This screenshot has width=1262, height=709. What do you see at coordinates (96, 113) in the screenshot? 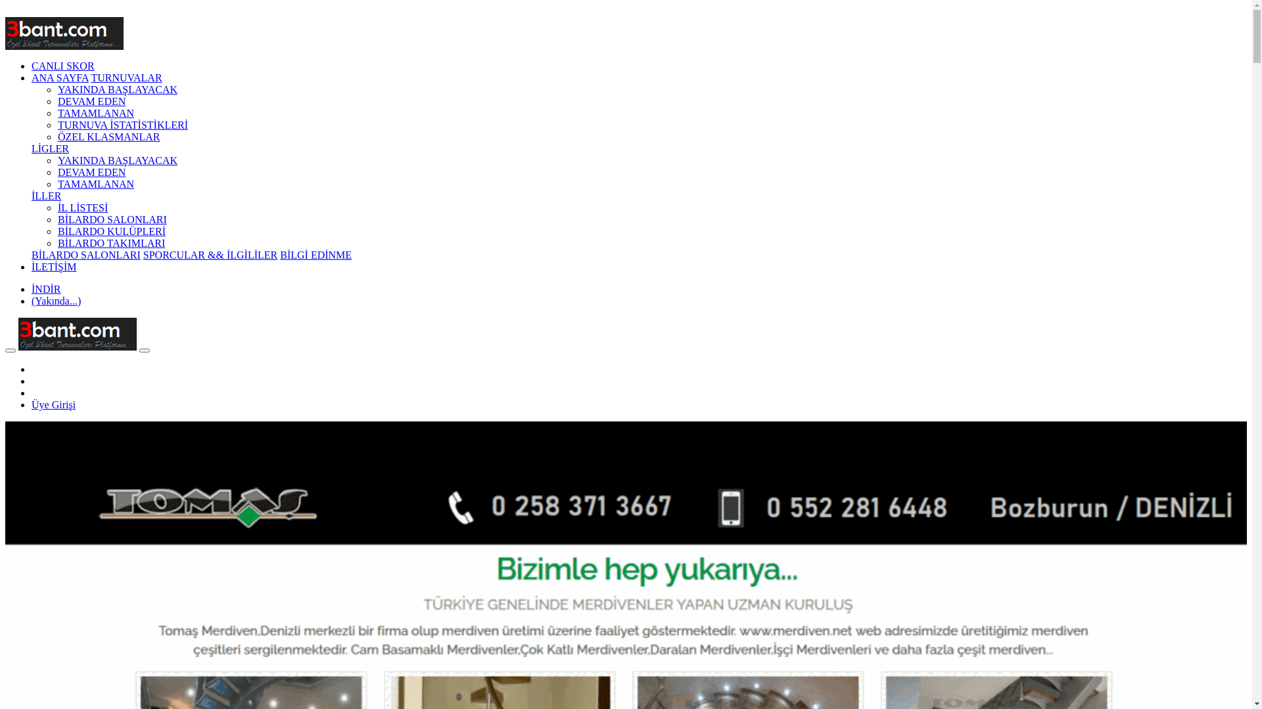
I see `TAMAMLANAN` at bounding box center [96, 113].